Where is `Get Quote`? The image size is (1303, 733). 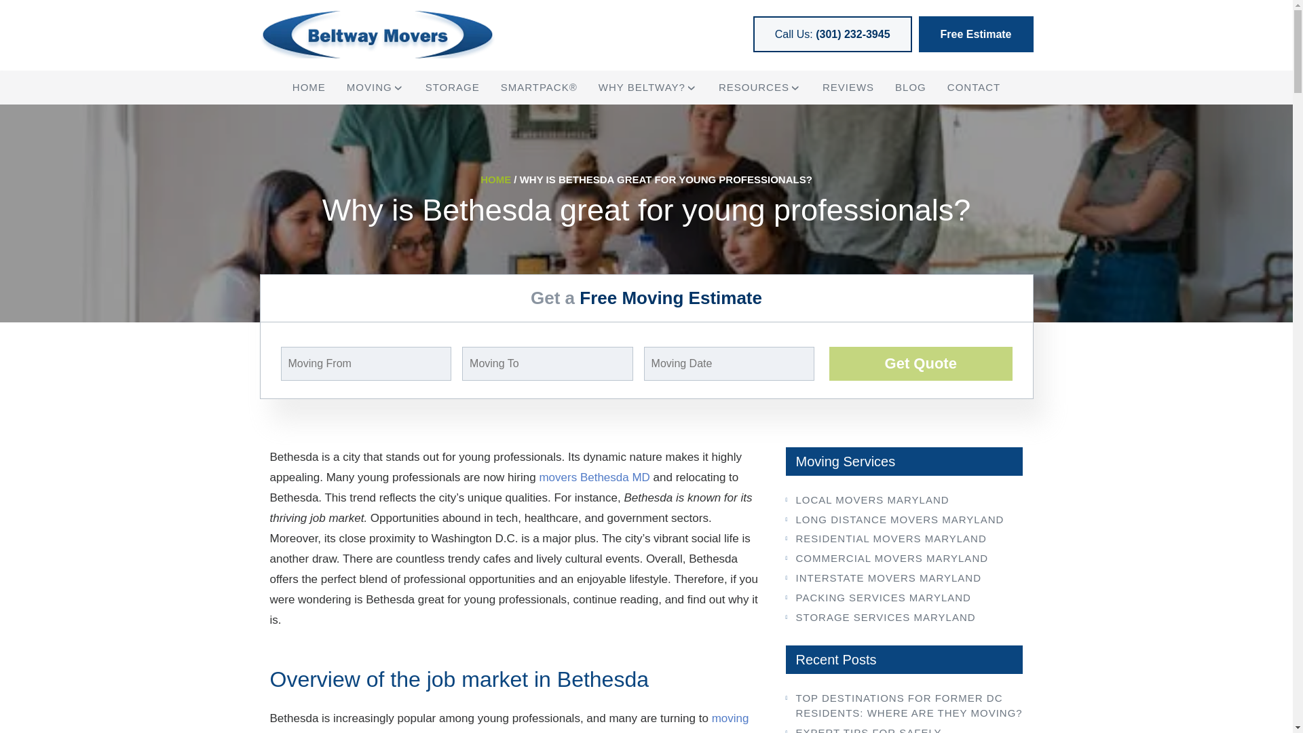
Get Quote is located at coordinates (920, 363).